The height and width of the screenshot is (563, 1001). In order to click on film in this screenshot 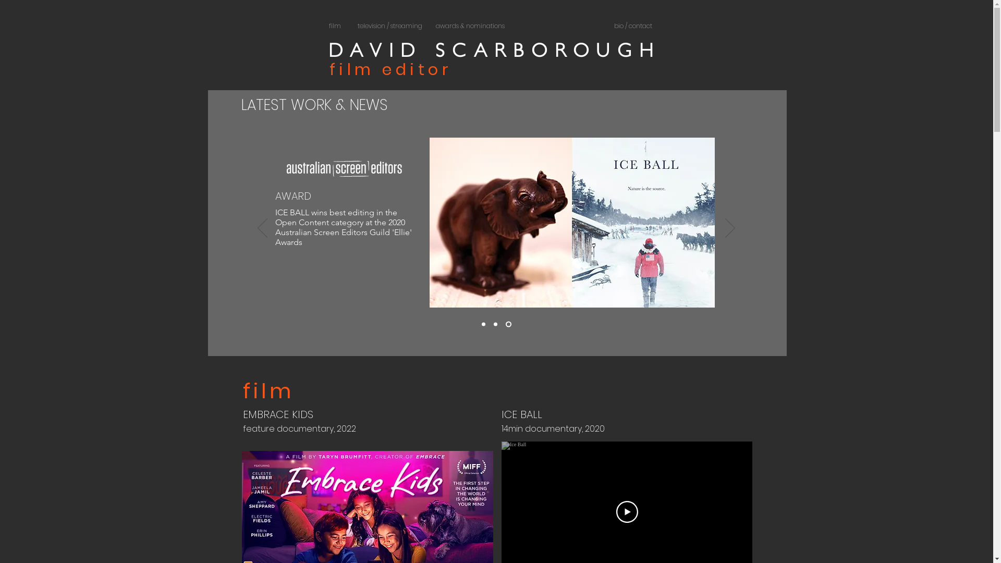, I will do `click(335, 26)`.